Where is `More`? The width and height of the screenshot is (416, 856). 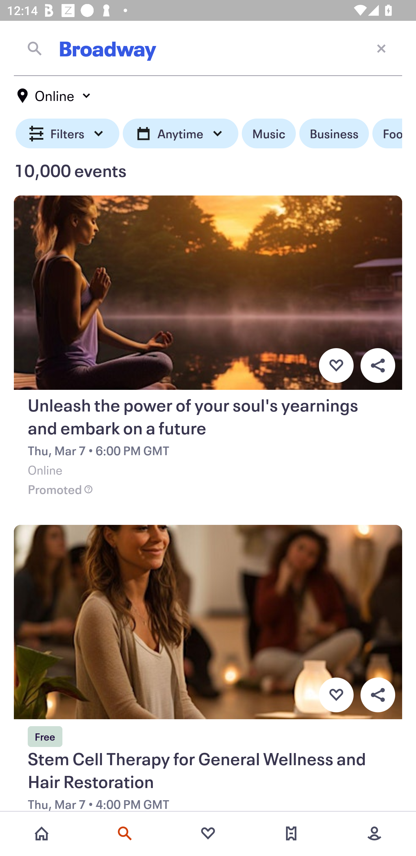 More is located at coordinates (374, 833).